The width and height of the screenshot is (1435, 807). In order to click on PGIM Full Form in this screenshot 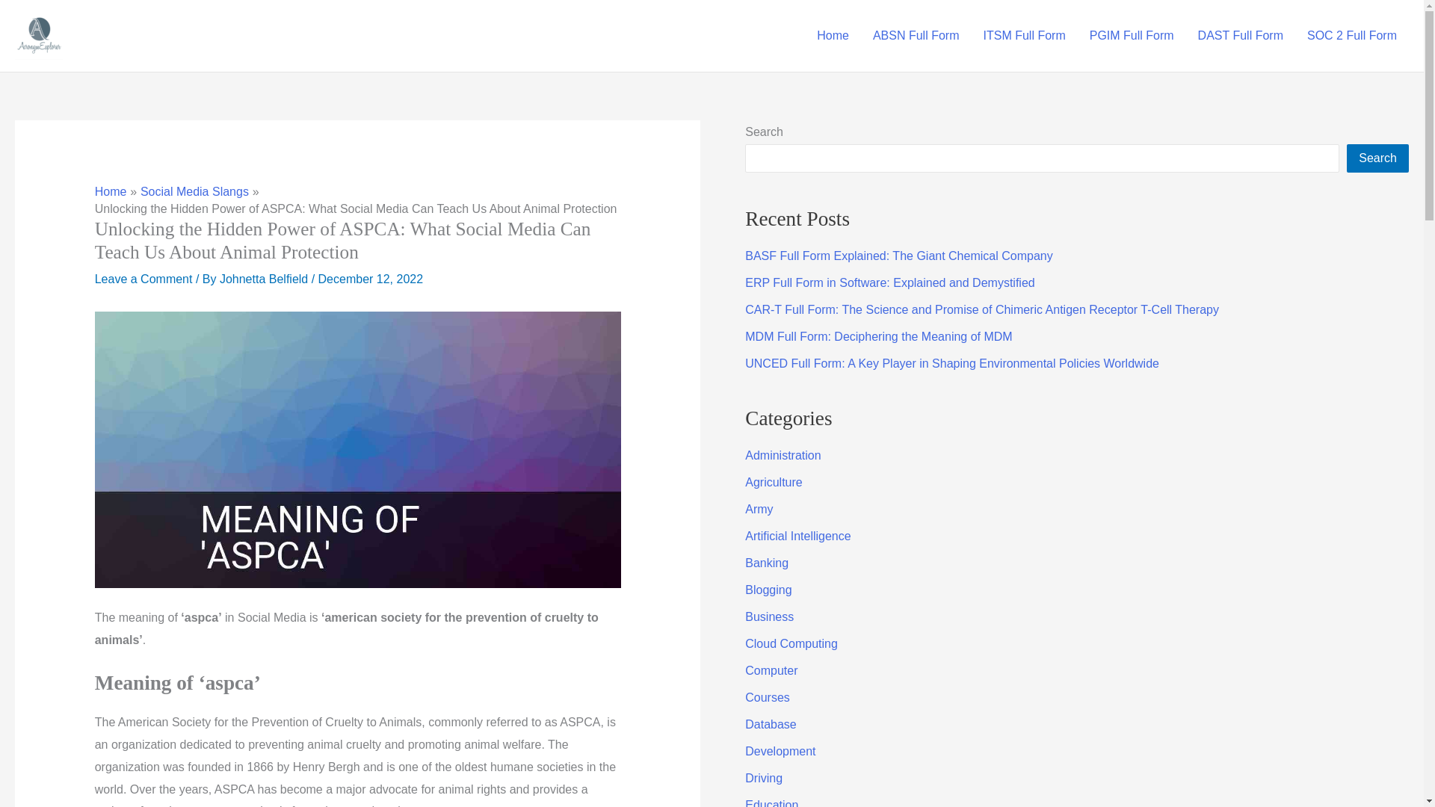, I will do `click(1132, 35)`.